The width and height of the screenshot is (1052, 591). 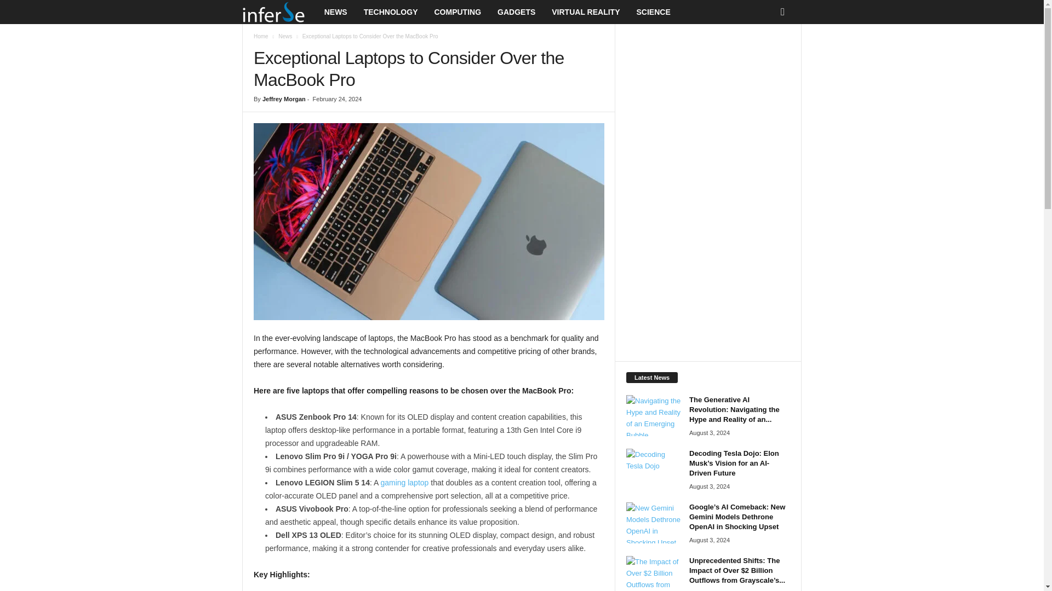 I want to click on GADGETS, so click(x=516, y=12).